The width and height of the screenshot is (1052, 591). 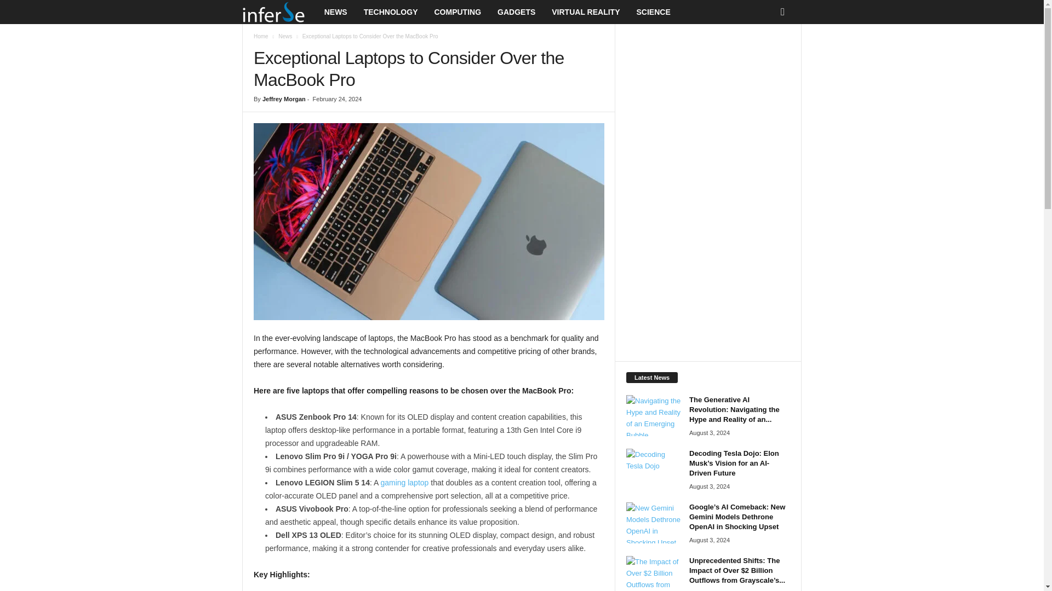 I want to click on GADGETS, so click(x=516, y=12).